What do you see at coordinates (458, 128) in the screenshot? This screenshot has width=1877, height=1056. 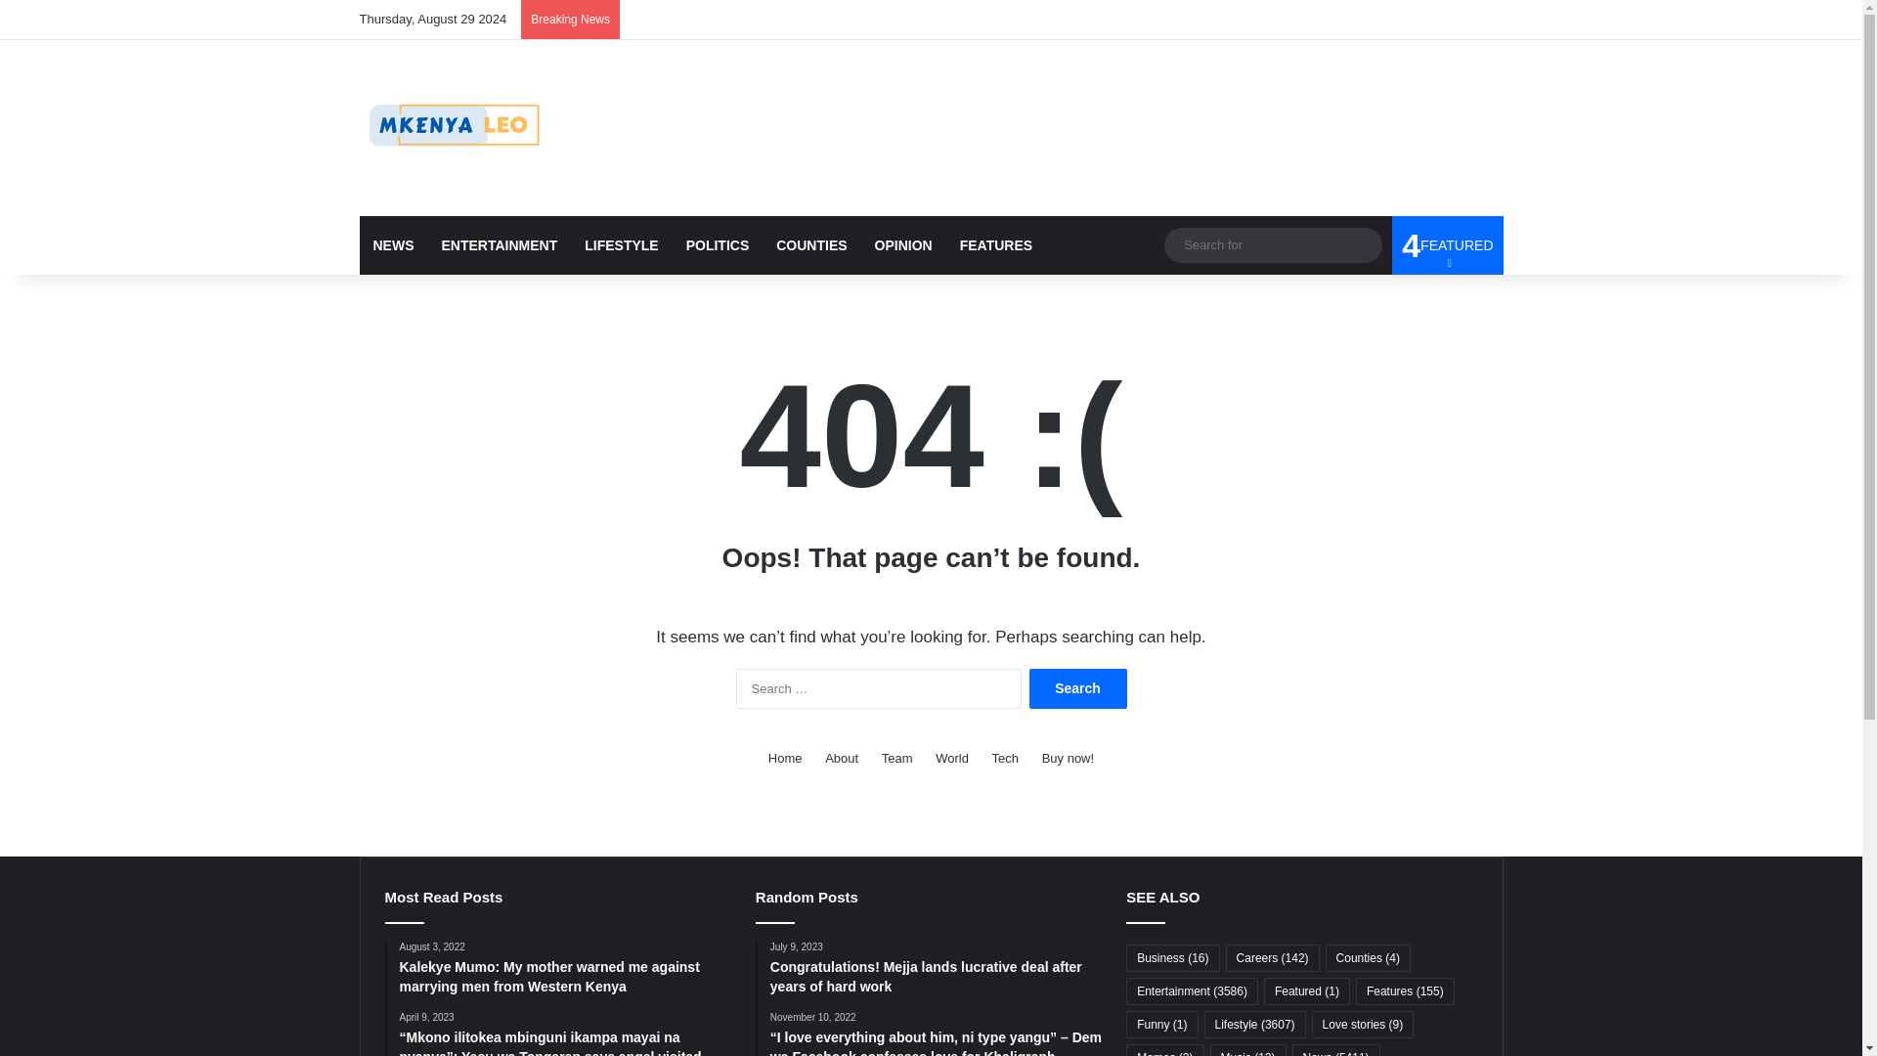 I see `Search` at bounding box center [458, 128].